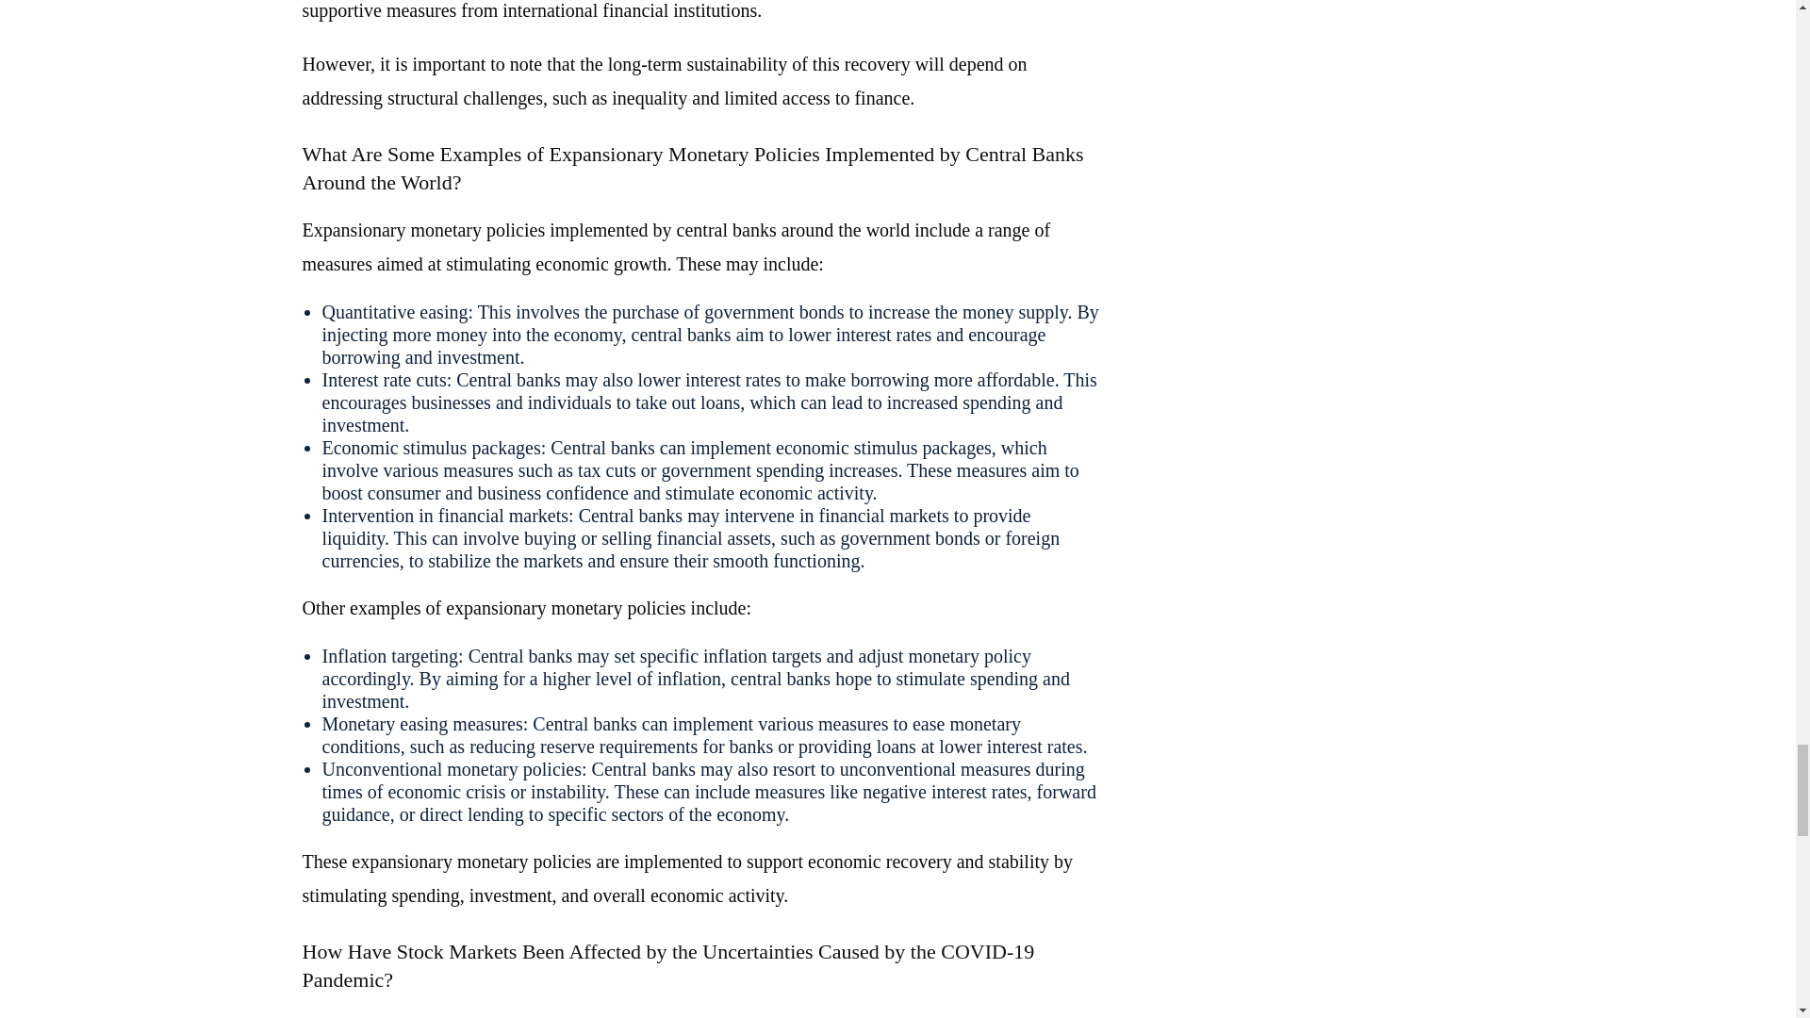 This screenshot has height=1018, width=1810. What do you see at coordinates (375, 1017) in the screenshot?
I see `market` at bounding box center [375, 1017].